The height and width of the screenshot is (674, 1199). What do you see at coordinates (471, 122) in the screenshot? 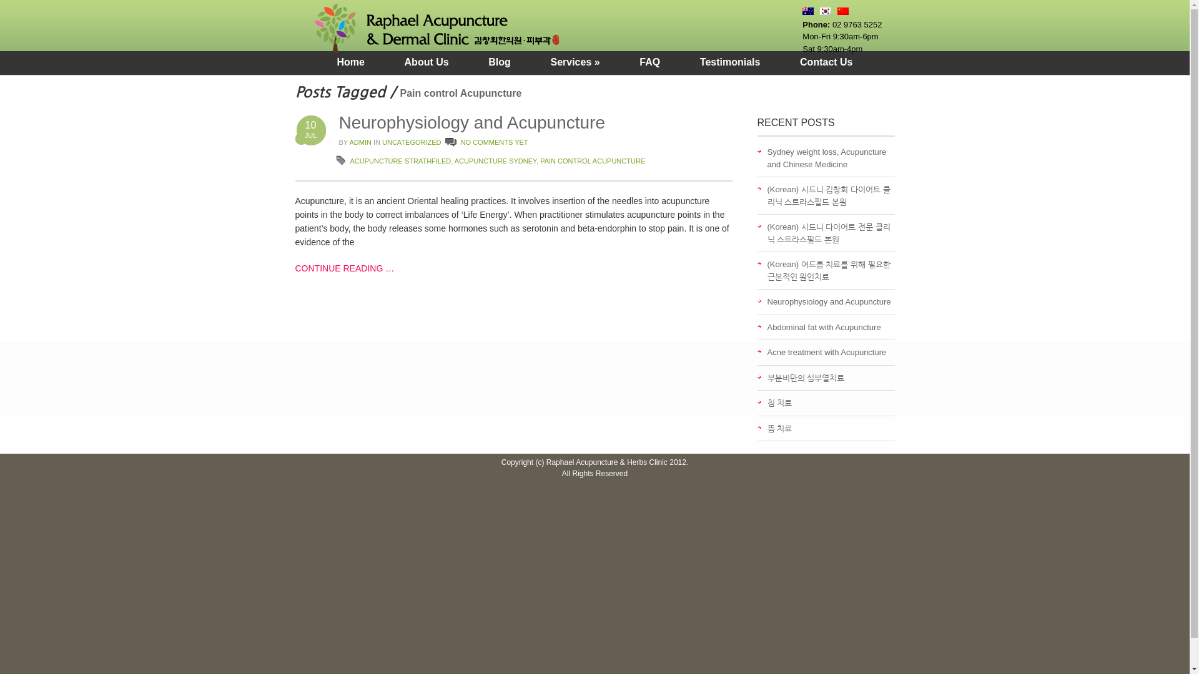
I see `Neurophysiology and Acupuncture` at bounding box center [471, 122].